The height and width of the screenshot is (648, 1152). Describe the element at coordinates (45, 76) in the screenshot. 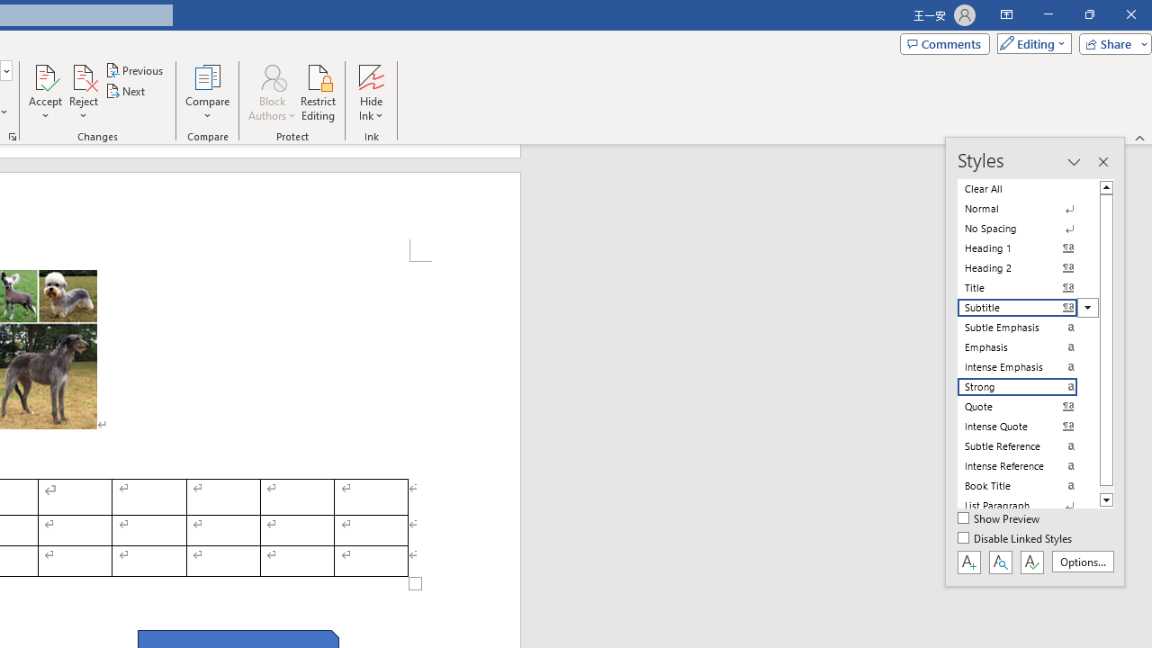

I see `Accept and Move to Next` at that location.